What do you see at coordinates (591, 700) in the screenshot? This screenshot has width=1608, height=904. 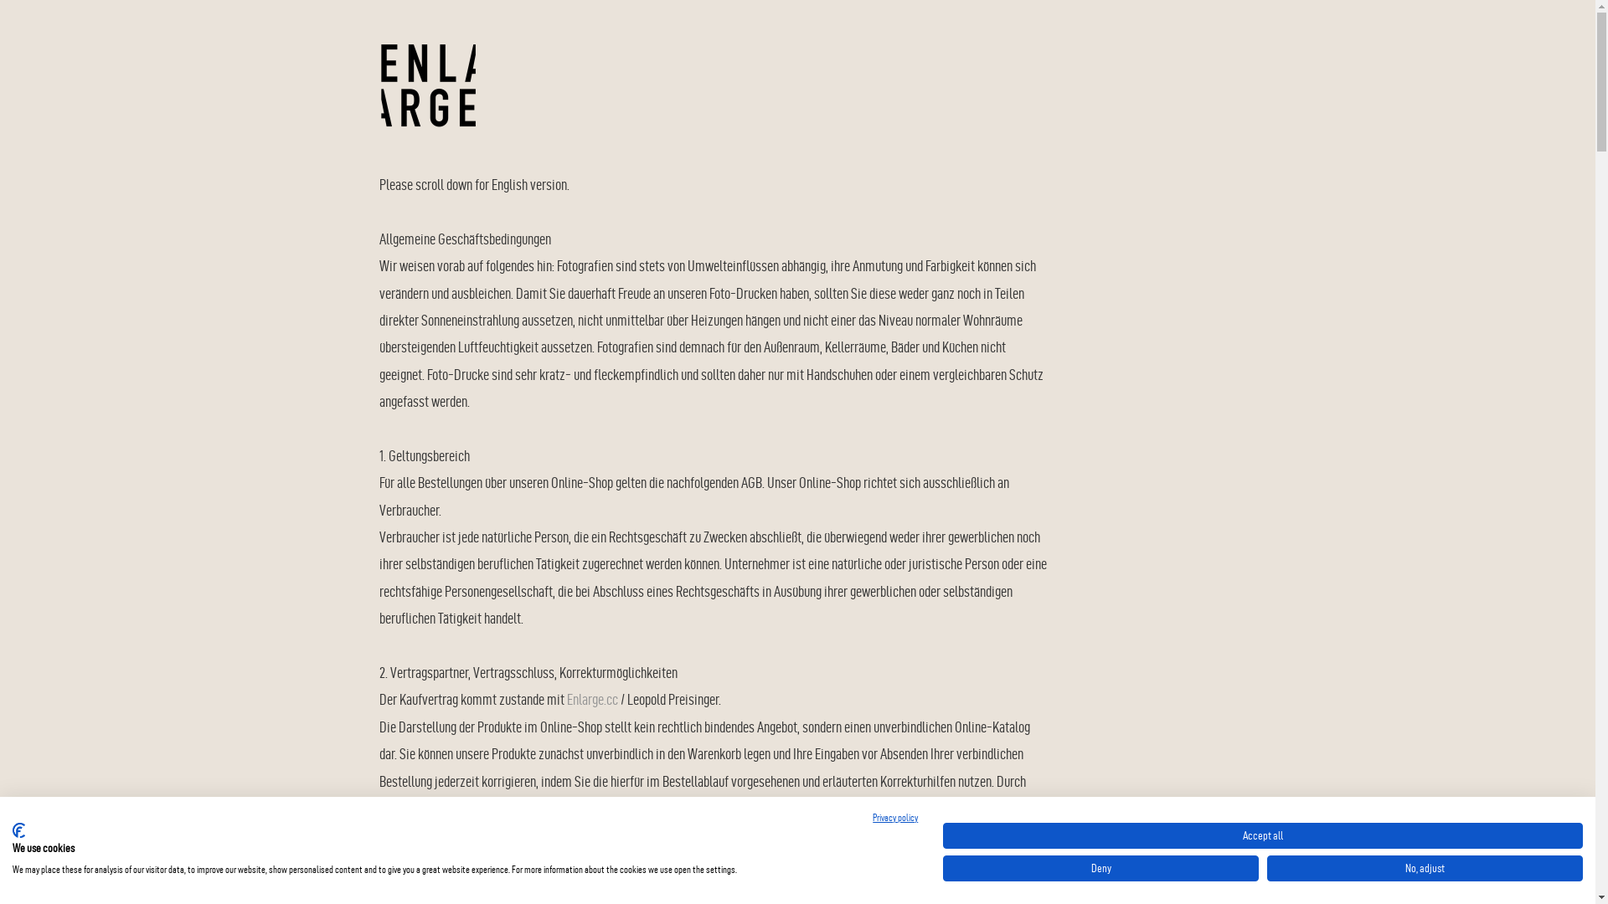 I see `Enlarge.cc` at bounding box center [591, 700].